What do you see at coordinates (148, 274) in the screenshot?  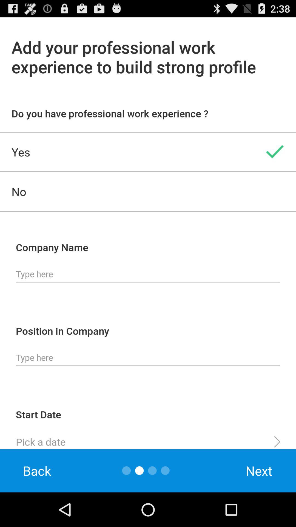 I see `fill in the company name` at bounding box center [148, 274].